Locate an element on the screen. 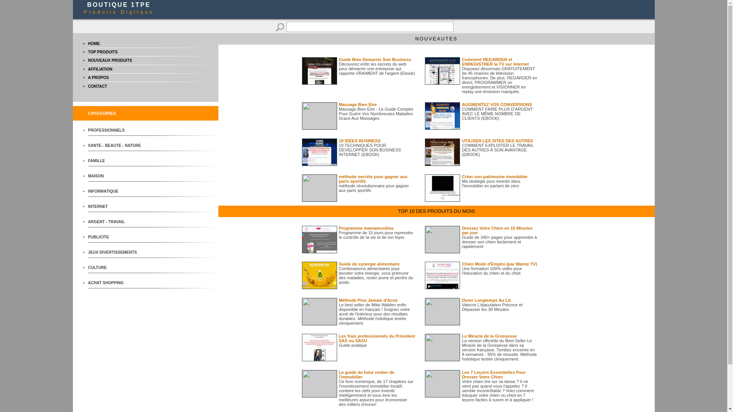  Chien Mode d'Emploi (par Wamiz TV) is located at coordinates (499, 264).